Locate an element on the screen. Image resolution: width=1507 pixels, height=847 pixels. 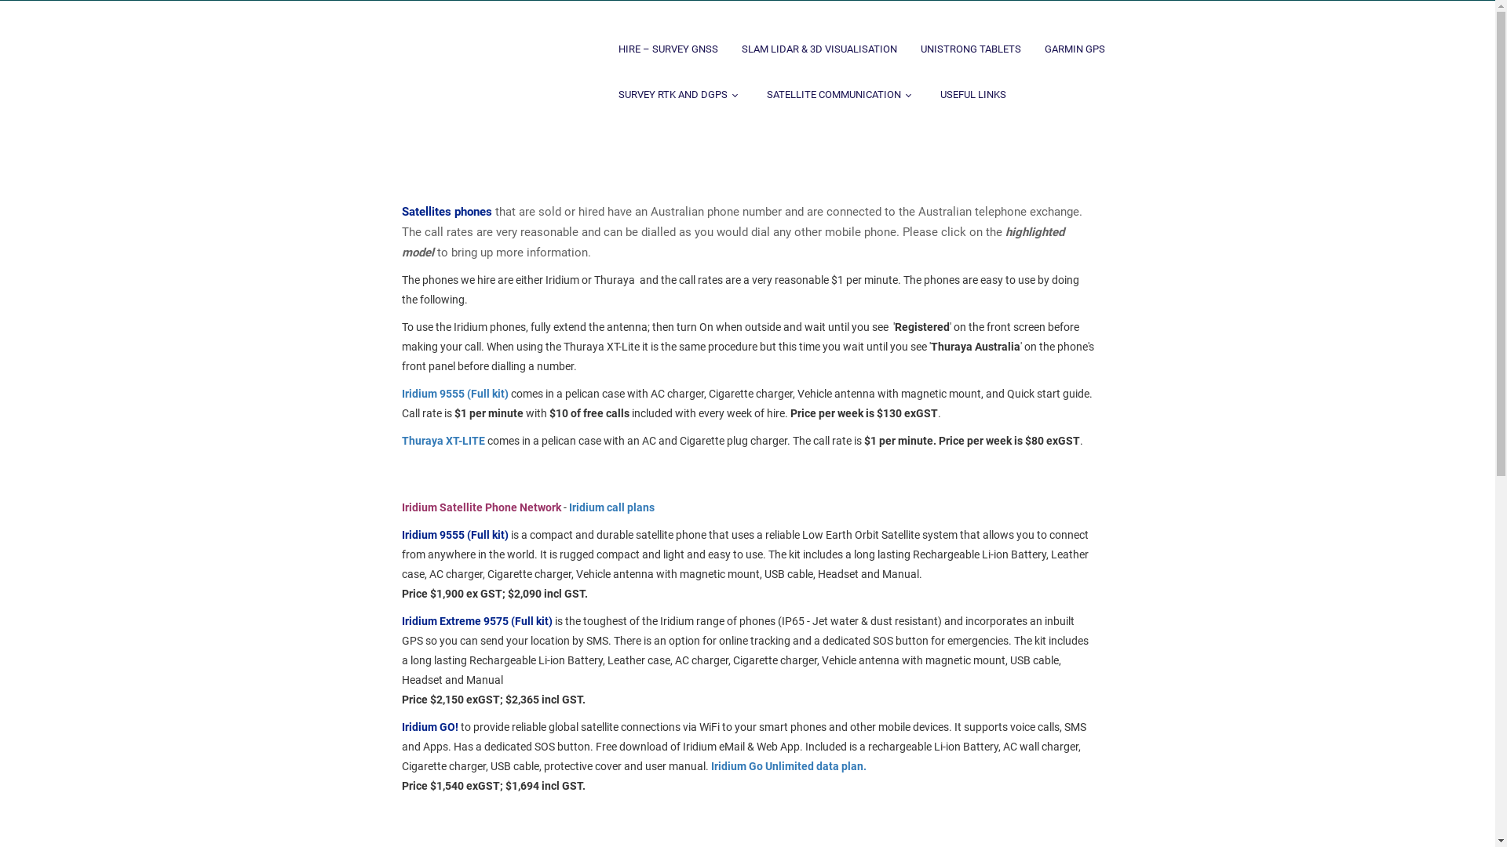
SLAM LIDAR & 3D VISUALISATION is located at coordinates (819, 43).